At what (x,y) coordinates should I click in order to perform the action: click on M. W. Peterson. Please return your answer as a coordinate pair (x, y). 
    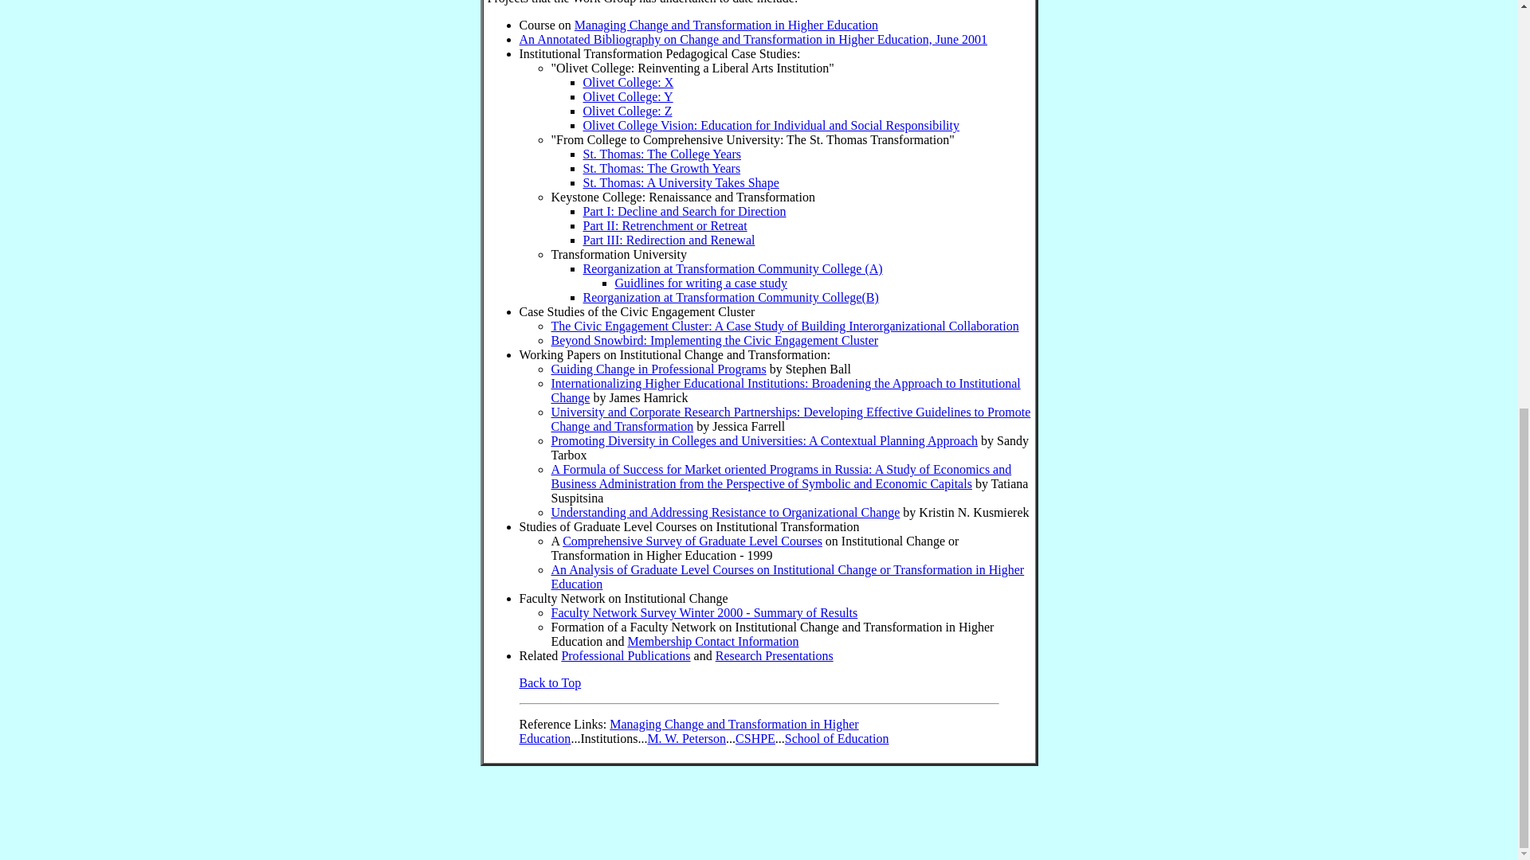
    Looking at the image, I should click on (686, 739).